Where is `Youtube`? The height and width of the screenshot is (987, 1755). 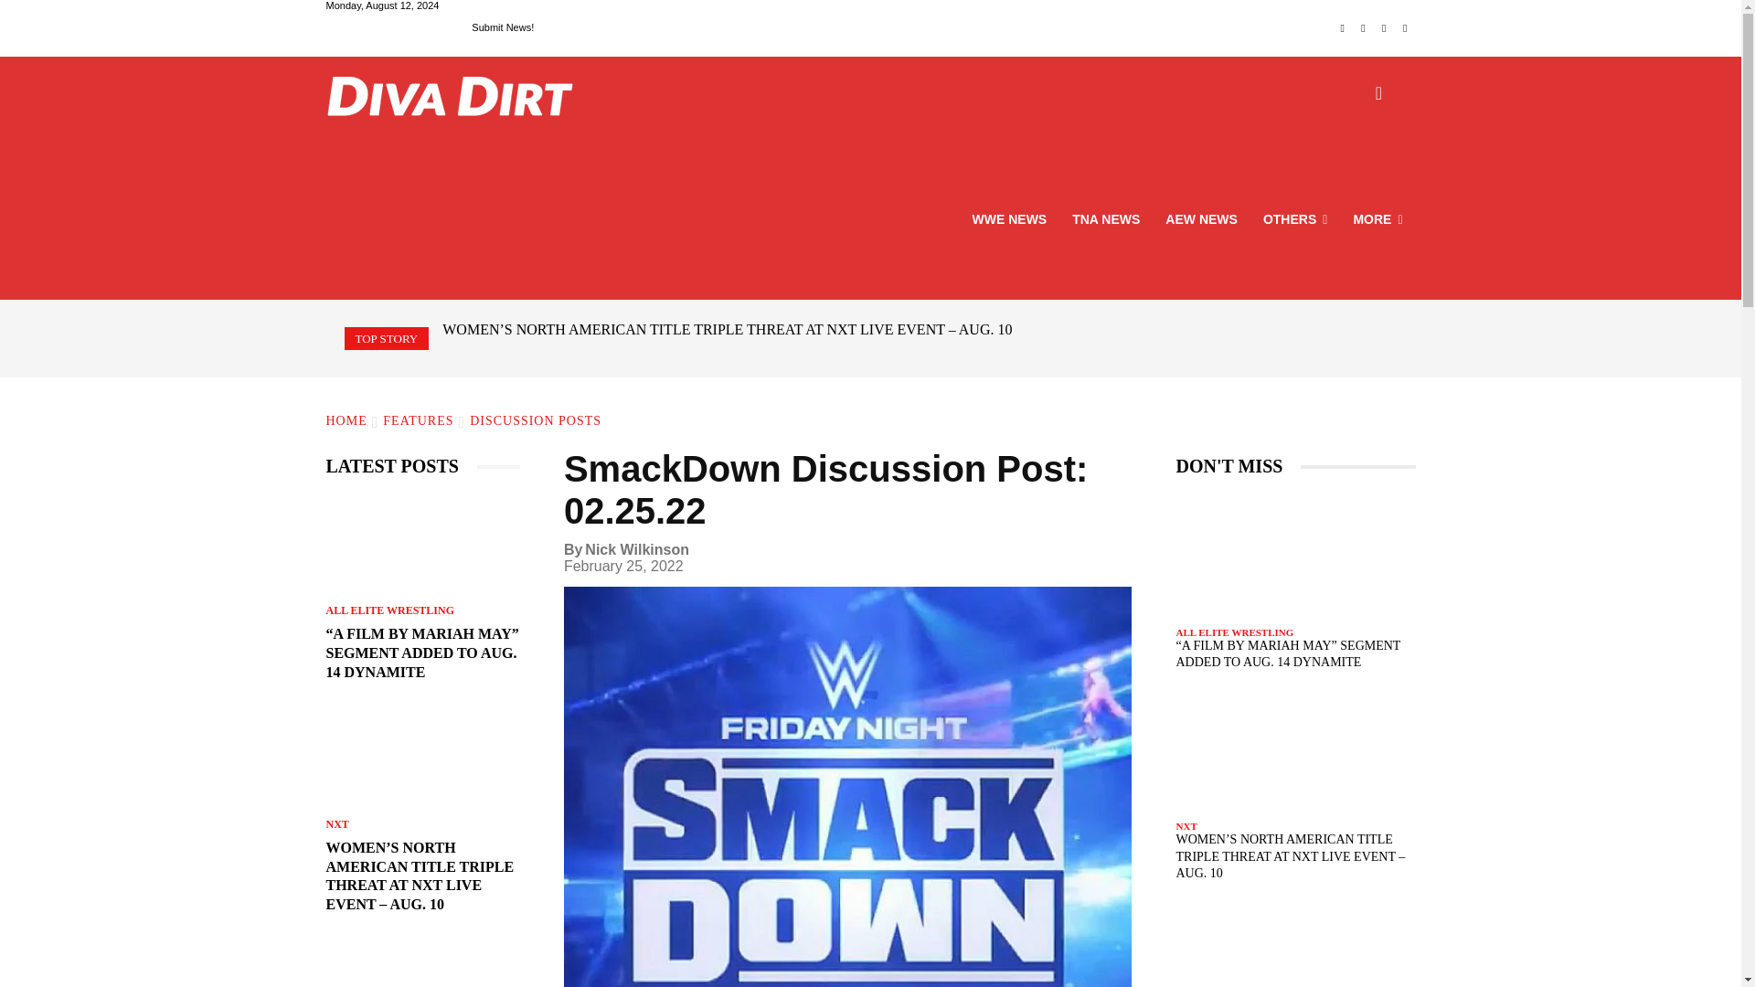 Youtube is located at coordinates (1406, 29).